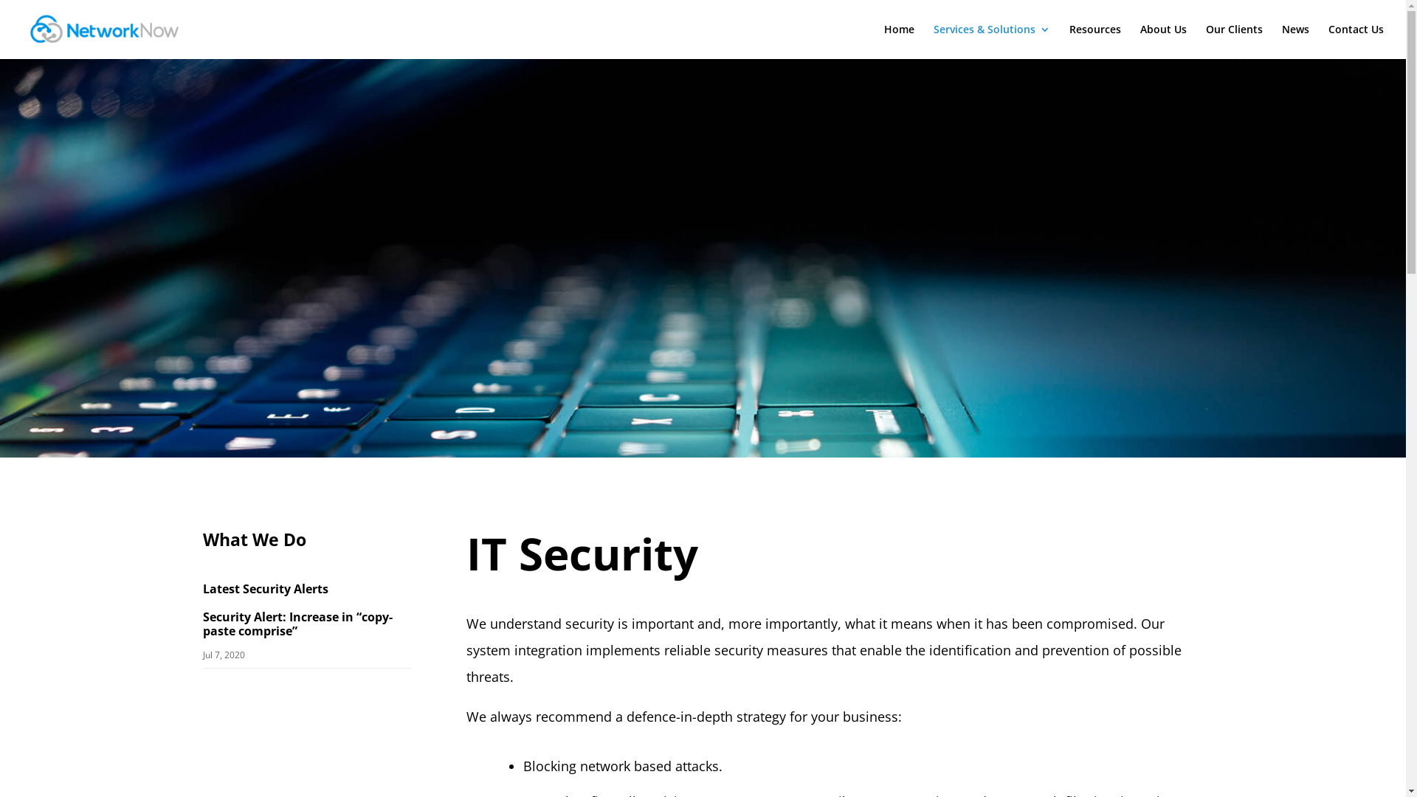 The height and width of the screenshot is (797, 1417). What do you see at coordinates (899, 41) in the screenshot?
I see `Home` at bounding box center [899, 41].